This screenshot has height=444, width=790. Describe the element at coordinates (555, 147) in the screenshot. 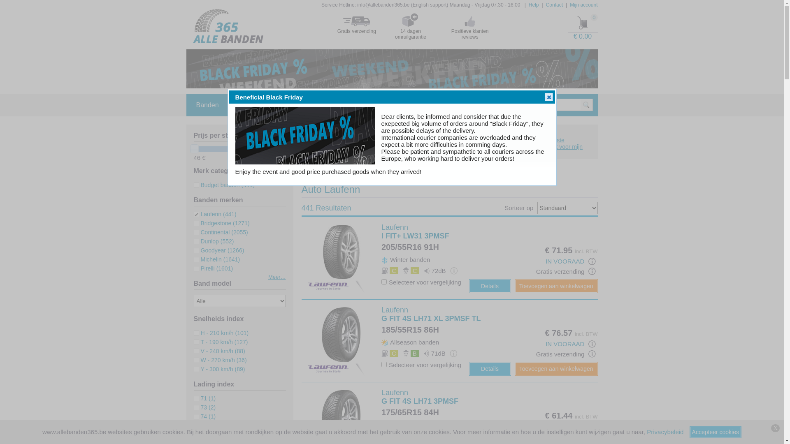

I see `Wat is de juiste bandenmaat voor mijn voertuig?` at that location.